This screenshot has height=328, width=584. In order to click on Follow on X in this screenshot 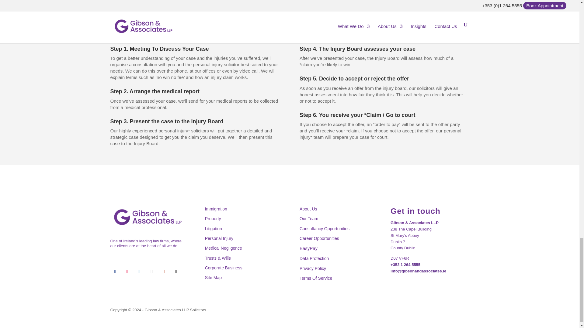, I will do `click(151, 272)`.